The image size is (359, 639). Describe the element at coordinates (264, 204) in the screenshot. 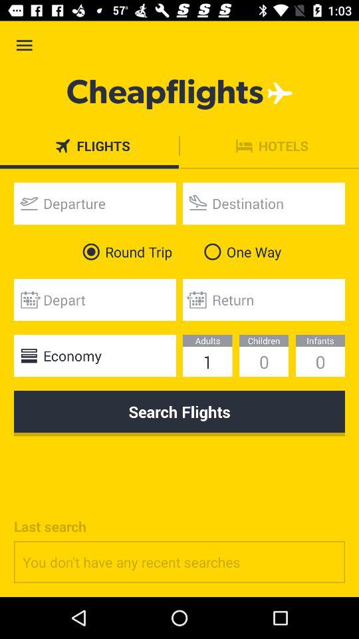

I see `allows the user to choose where they want to travel to` at that location.